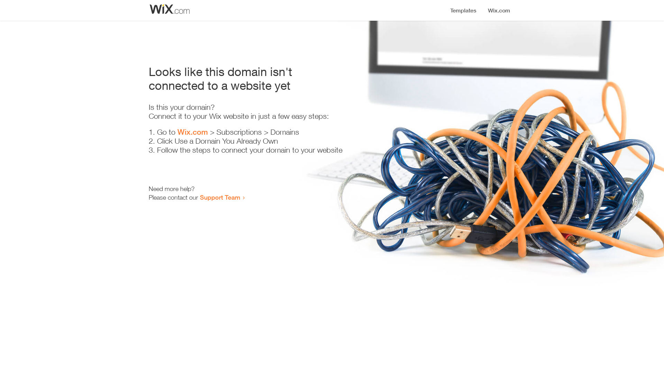 Image resolution: width=664 pixels, height=373 pixels. I want to click on Wix.com, so click(193, 132).